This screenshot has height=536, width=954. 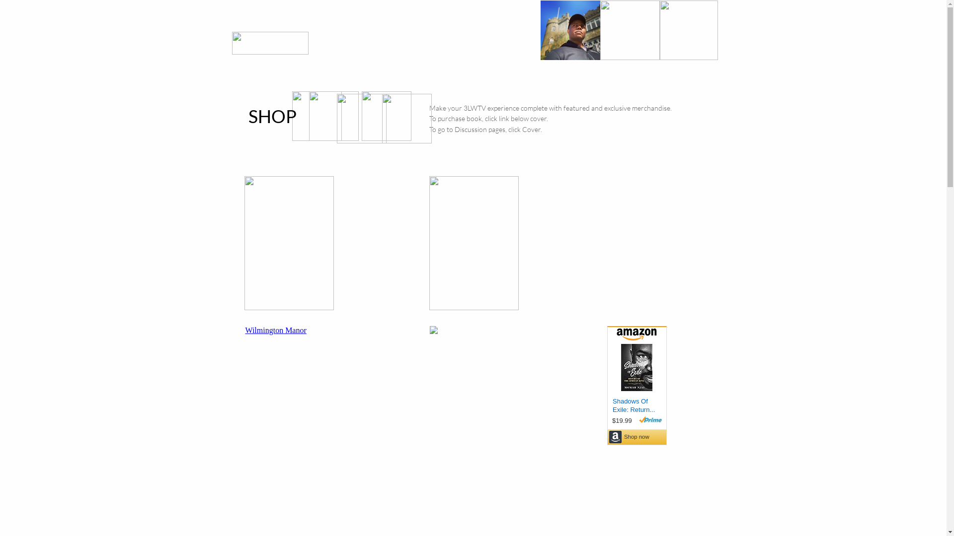 I want to click on guest contributors, so click(x=537, y=78).